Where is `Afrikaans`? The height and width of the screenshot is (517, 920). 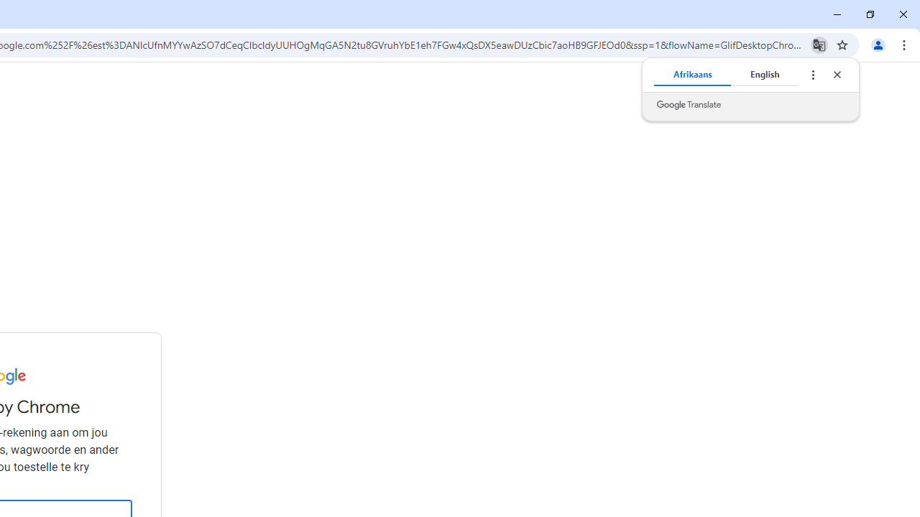 Afrikaans is located at coordinates (693, 75).